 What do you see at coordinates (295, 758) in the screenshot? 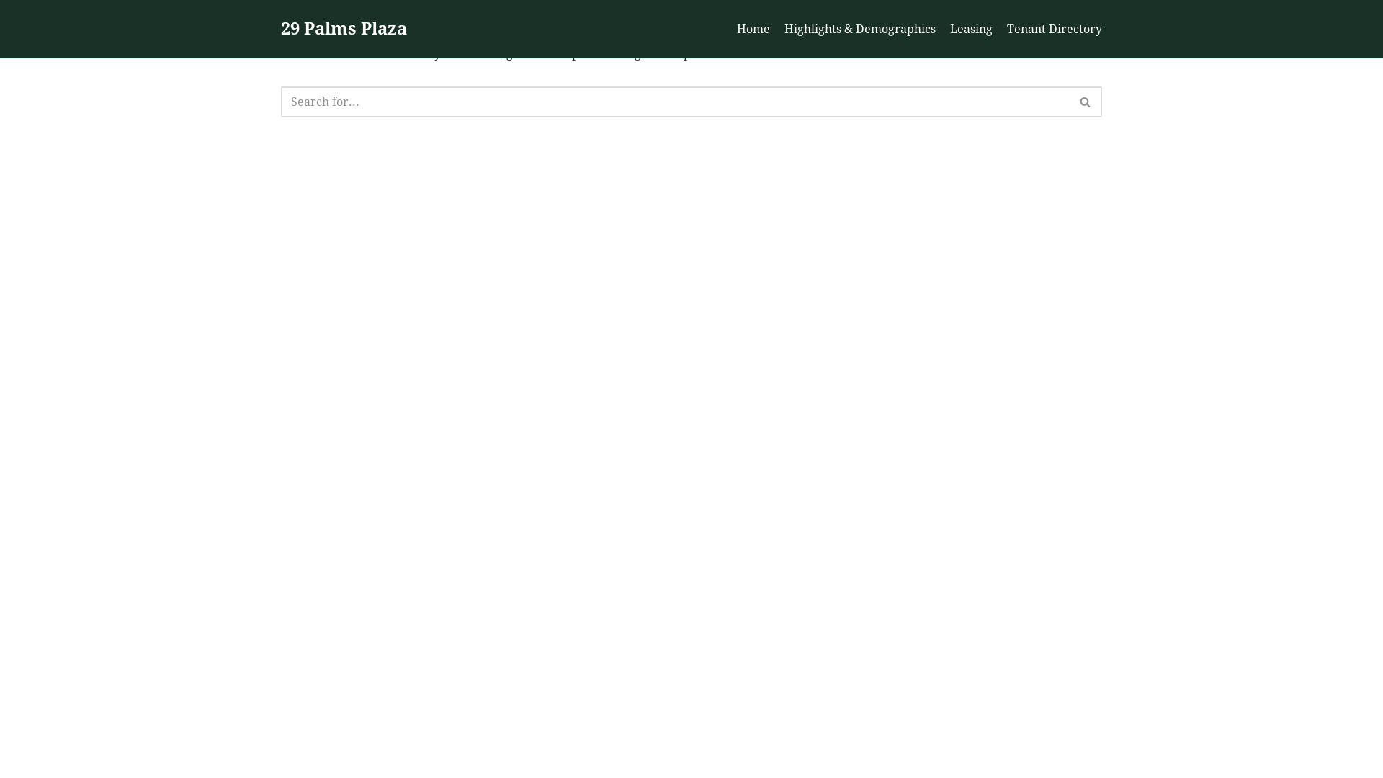
I see `Neve` at bounding box center [295, 758].